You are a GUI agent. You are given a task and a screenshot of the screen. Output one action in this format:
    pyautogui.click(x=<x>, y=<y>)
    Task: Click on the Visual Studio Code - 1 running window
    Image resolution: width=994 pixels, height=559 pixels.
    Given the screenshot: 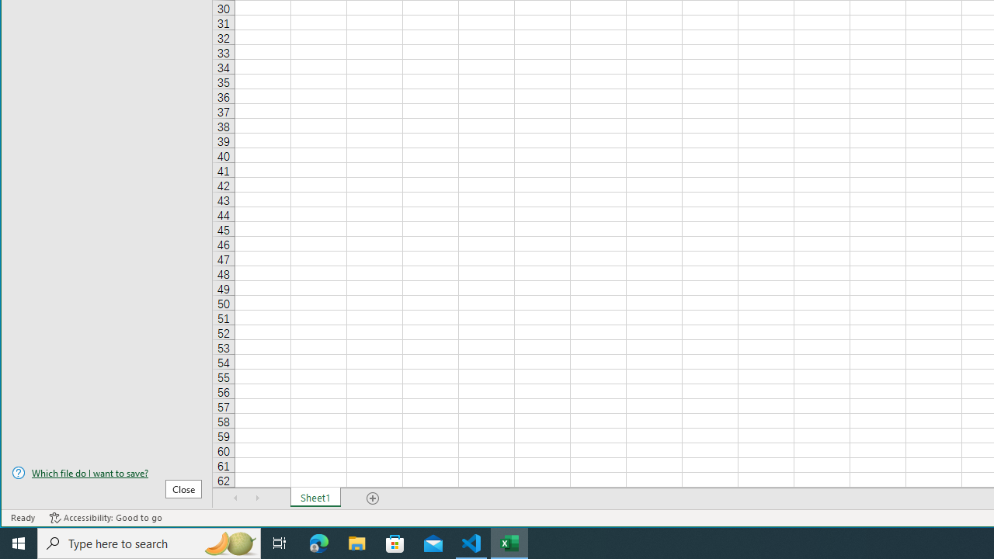 What is the action you would take?
    pyautogui.click(x=471, y=543)
    